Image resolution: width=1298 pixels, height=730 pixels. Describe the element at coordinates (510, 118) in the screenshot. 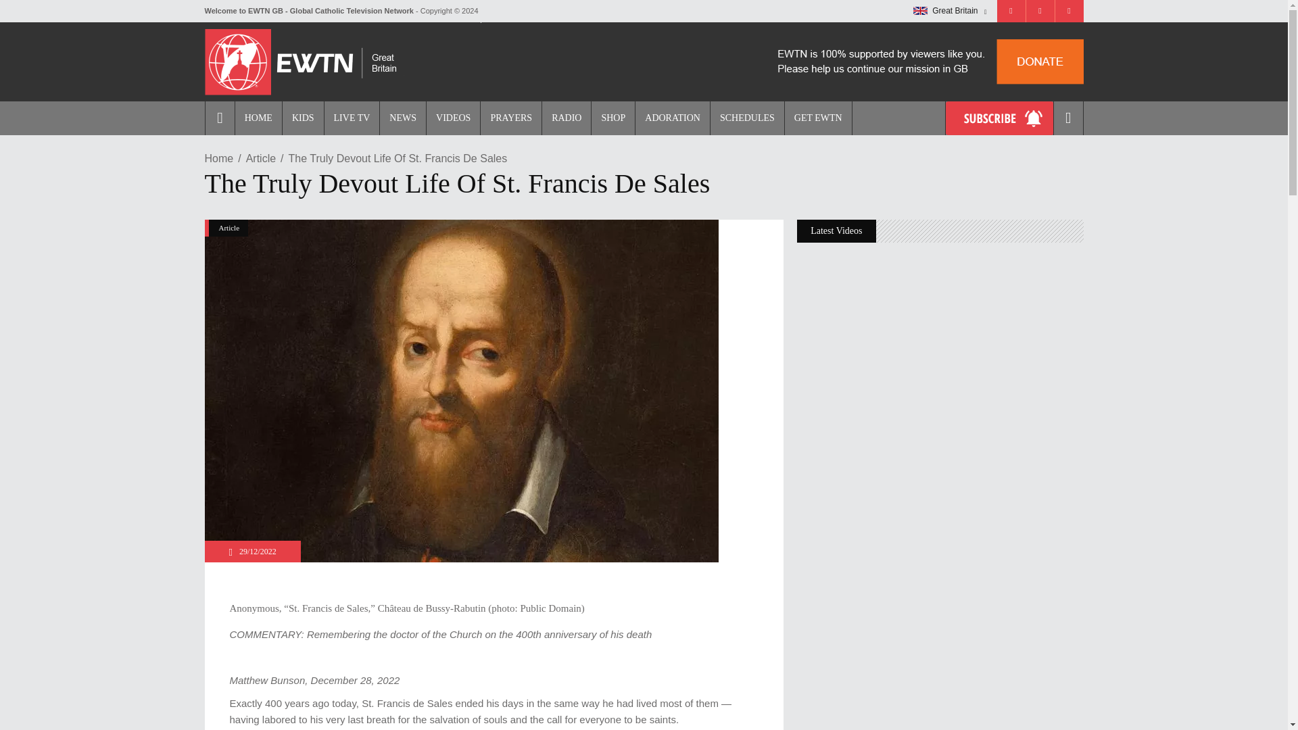

I see `PRAYERS` at that location.